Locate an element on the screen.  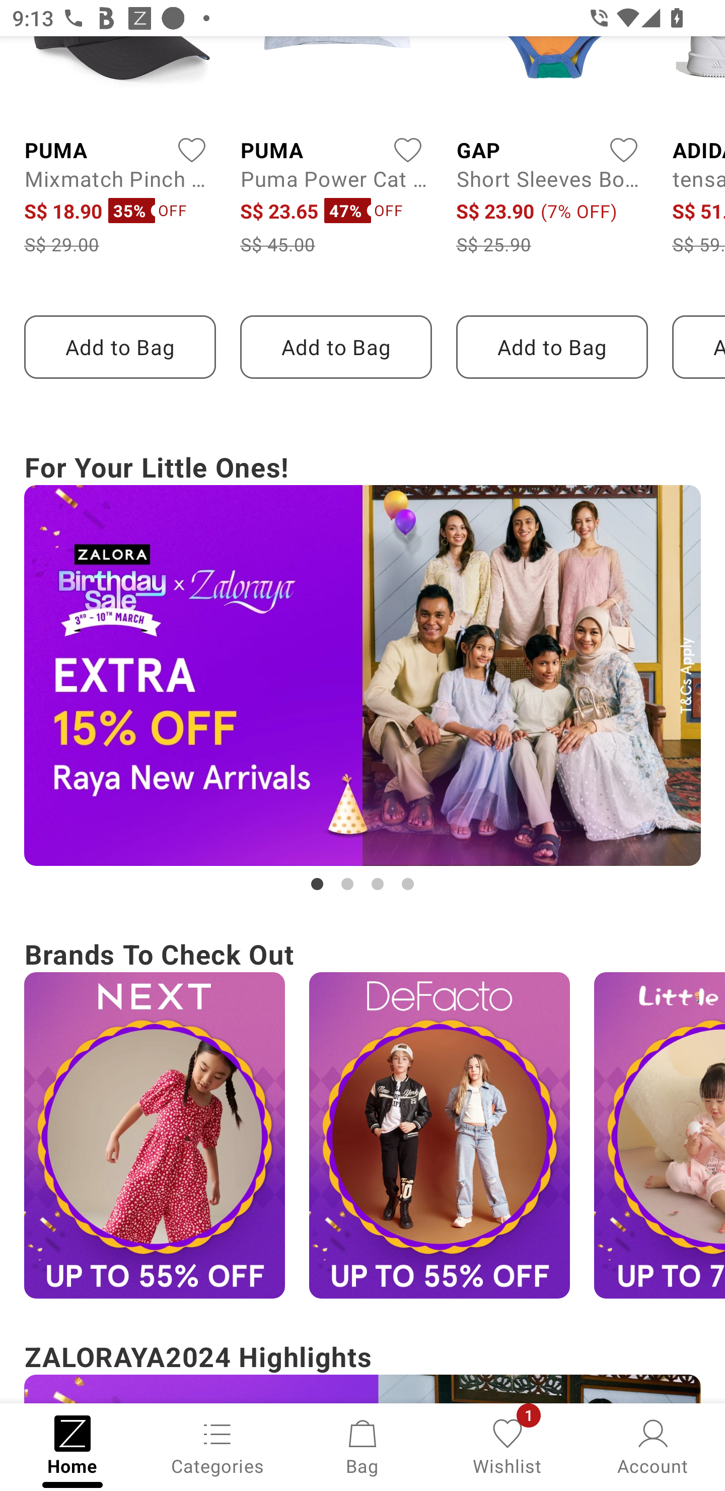
Categories is located at coordinates (217, 1446).